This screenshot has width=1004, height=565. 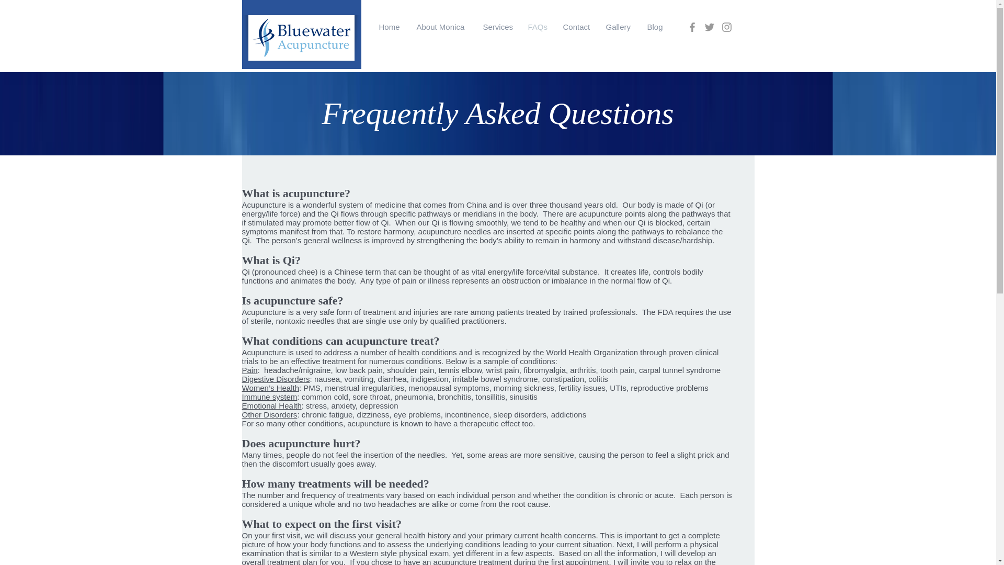 What do you see at coordinates (497, 27) in the screenshot?
I see `Services` at bounding box center [497, 27].